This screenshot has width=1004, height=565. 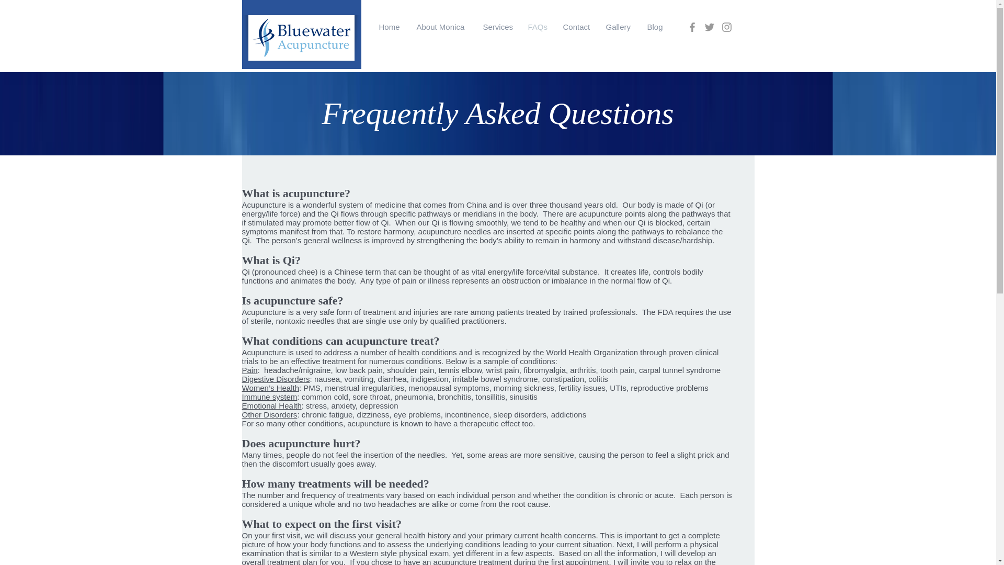 What do you see at coordinates (497, 27) in the screenshot?
I see `Services` at bounding box center [497, 27].